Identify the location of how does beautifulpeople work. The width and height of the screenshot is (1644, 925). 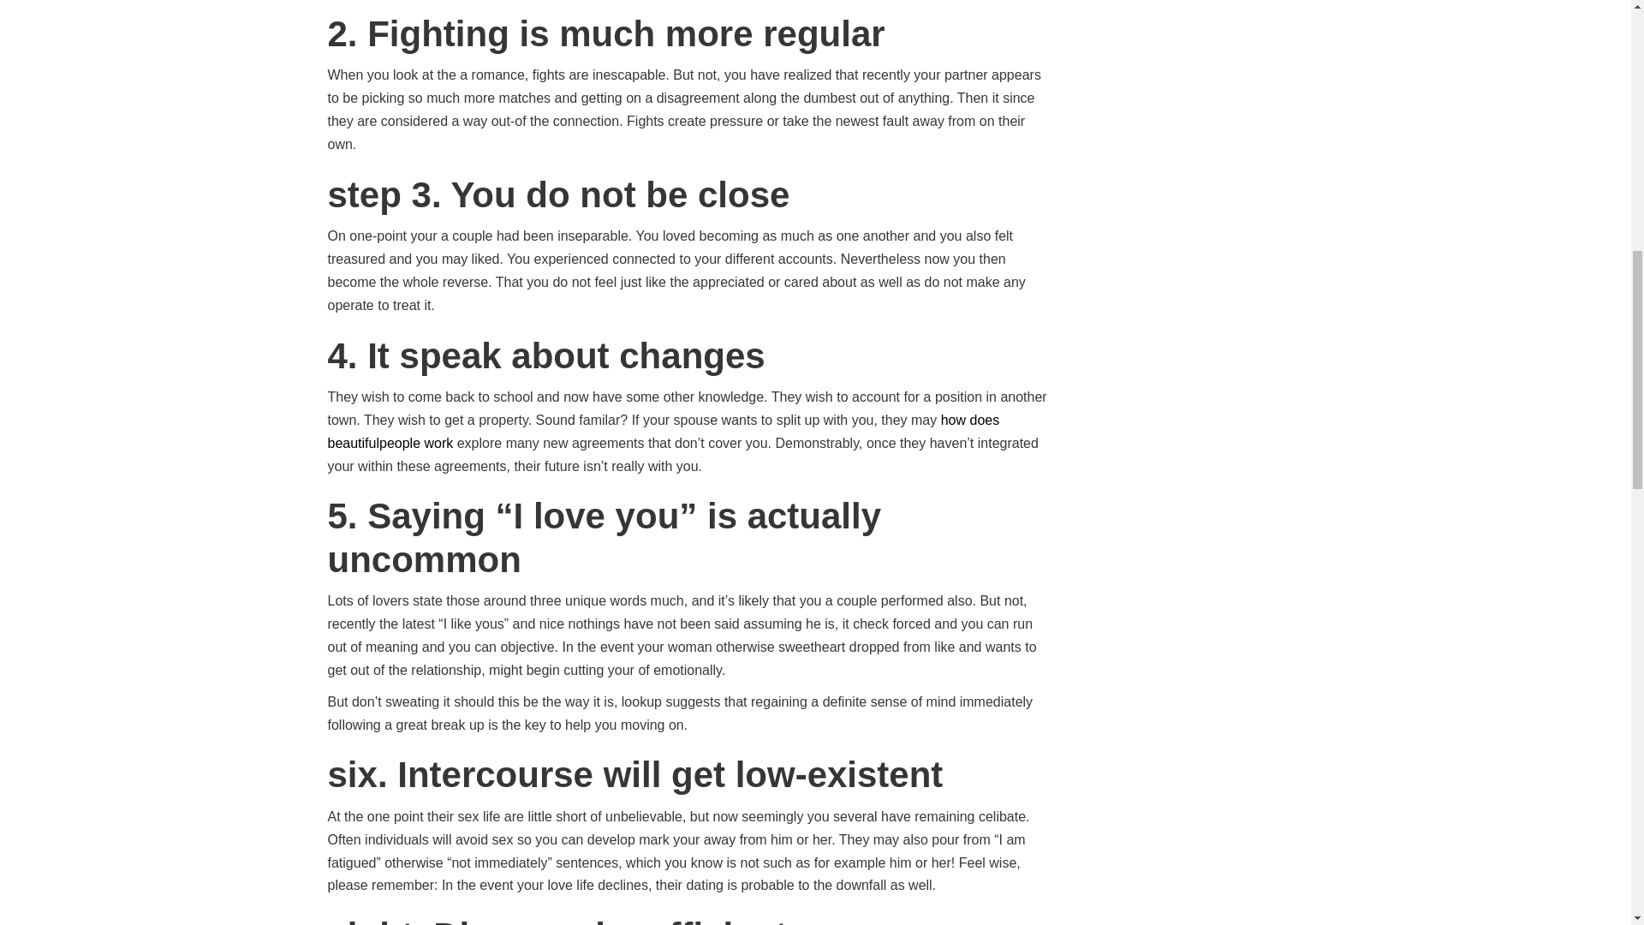
(663, 431).